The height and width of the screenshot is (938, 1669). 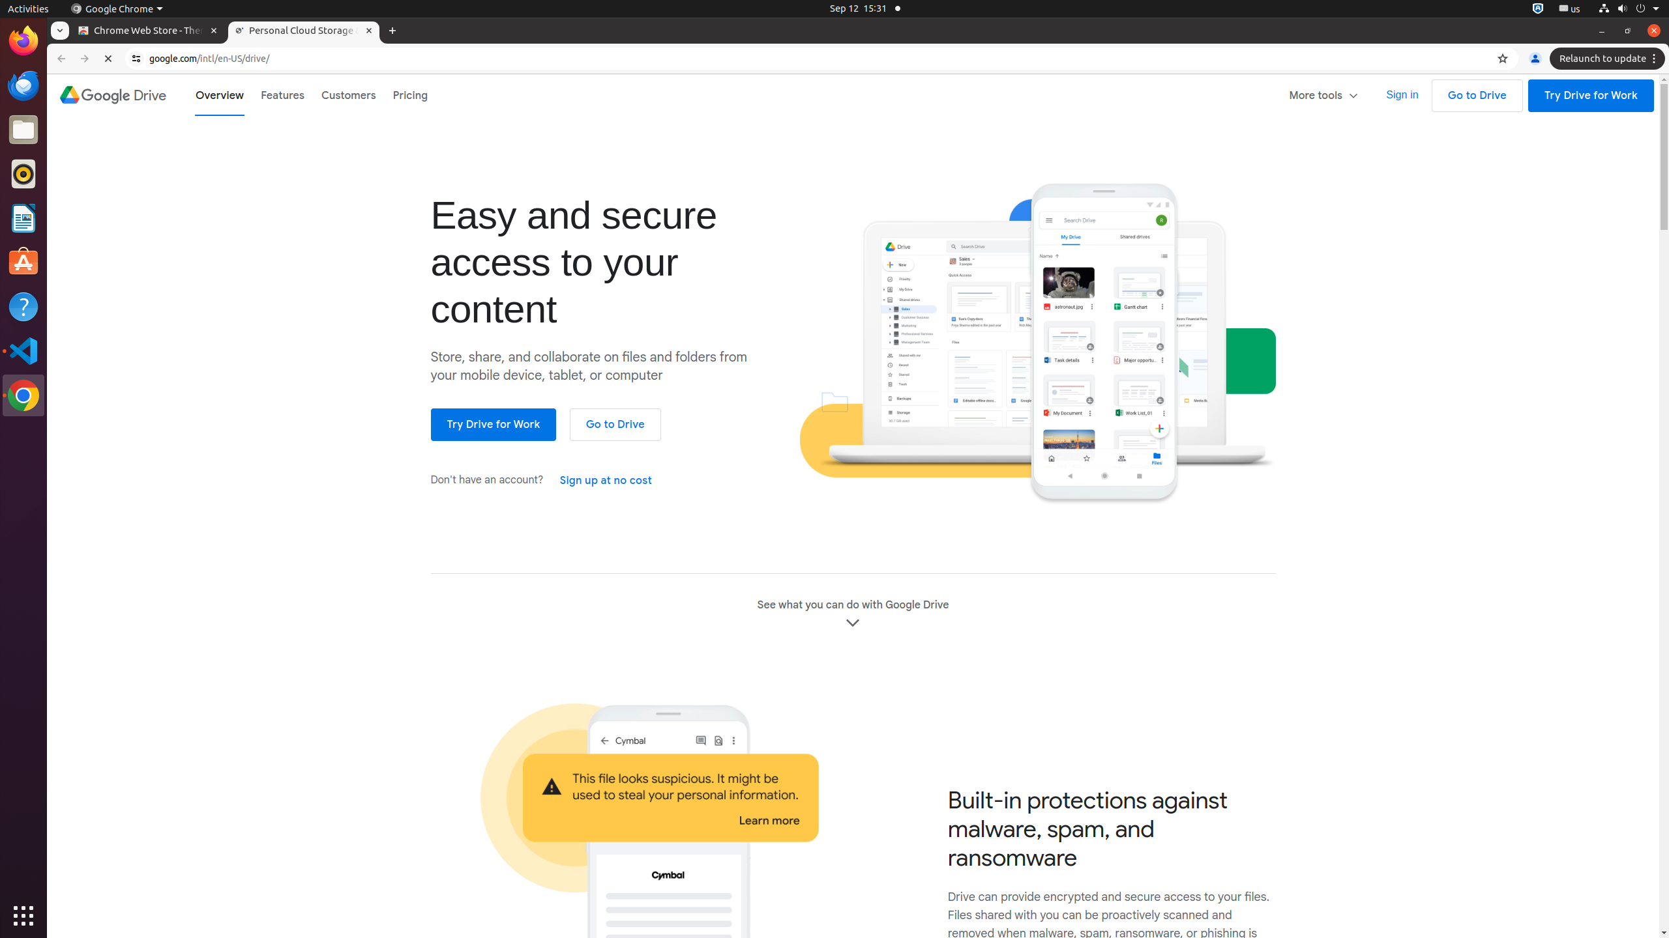 What do you see at coordinates (1629, 9) in the screenshot?
I see `System` at bounding box center [1629, 9].